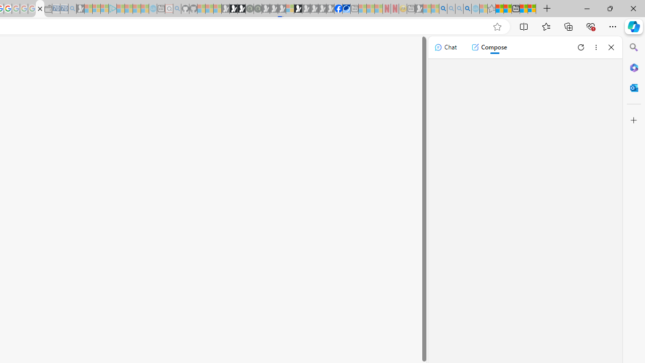  What do you see at coordinates (48, 9) in the screenshot?
I see `Wallet - Sleeping` at bounding box center [48, 9].